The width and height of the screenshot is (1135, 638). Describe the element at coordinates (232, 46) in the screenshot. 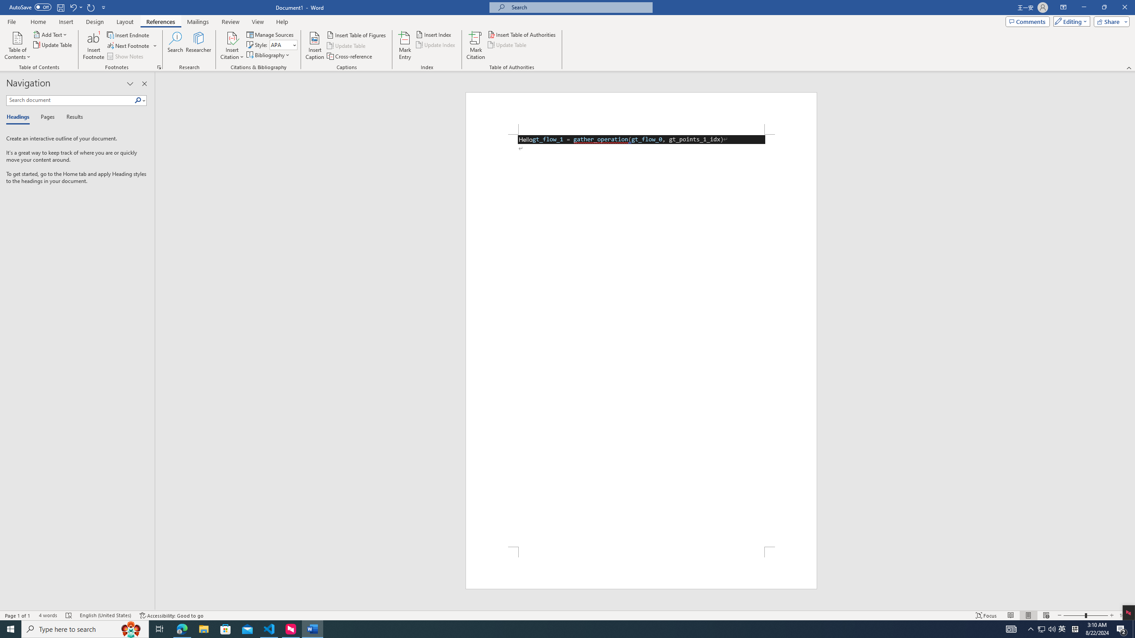

I see `Insert Citation` at that location.